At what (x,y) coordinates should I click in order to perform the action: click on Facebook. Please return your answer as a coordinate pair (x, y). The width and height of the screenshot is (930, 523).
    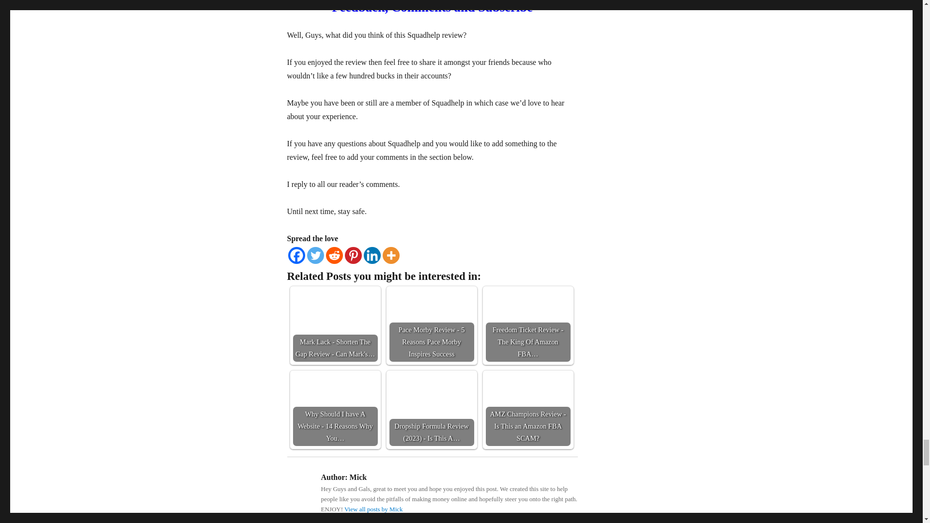
    Looking at the image, I should click on (296, 255).